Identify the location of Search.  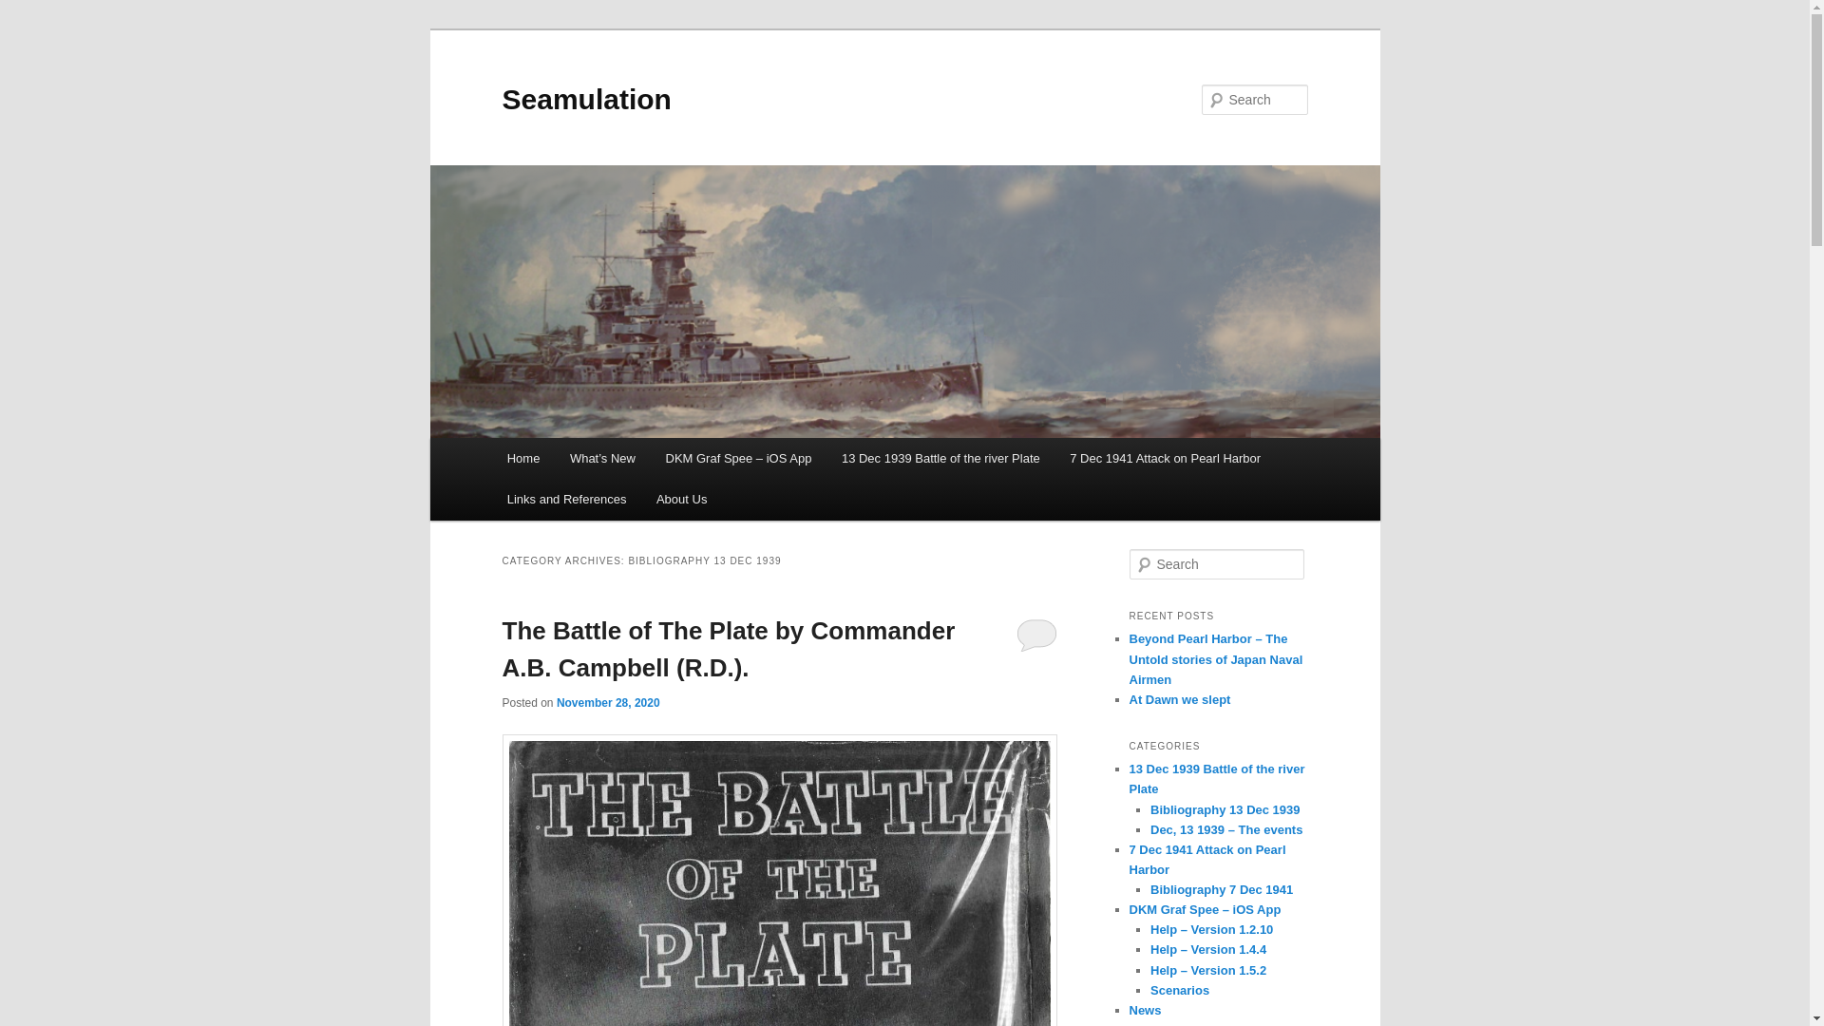
(30, 10).